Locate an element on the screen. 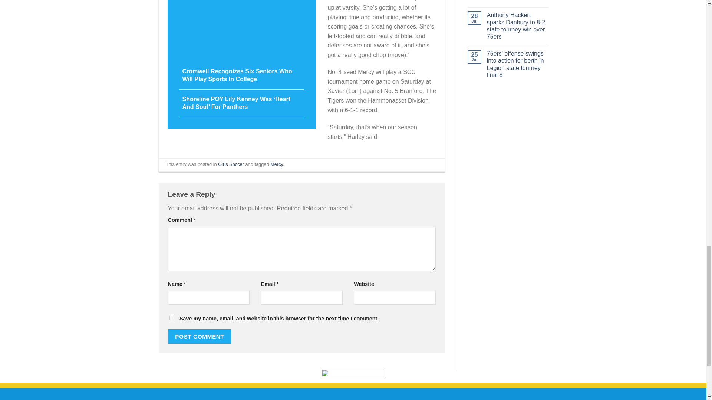  Post Comment is located at coordinates (200, 336).